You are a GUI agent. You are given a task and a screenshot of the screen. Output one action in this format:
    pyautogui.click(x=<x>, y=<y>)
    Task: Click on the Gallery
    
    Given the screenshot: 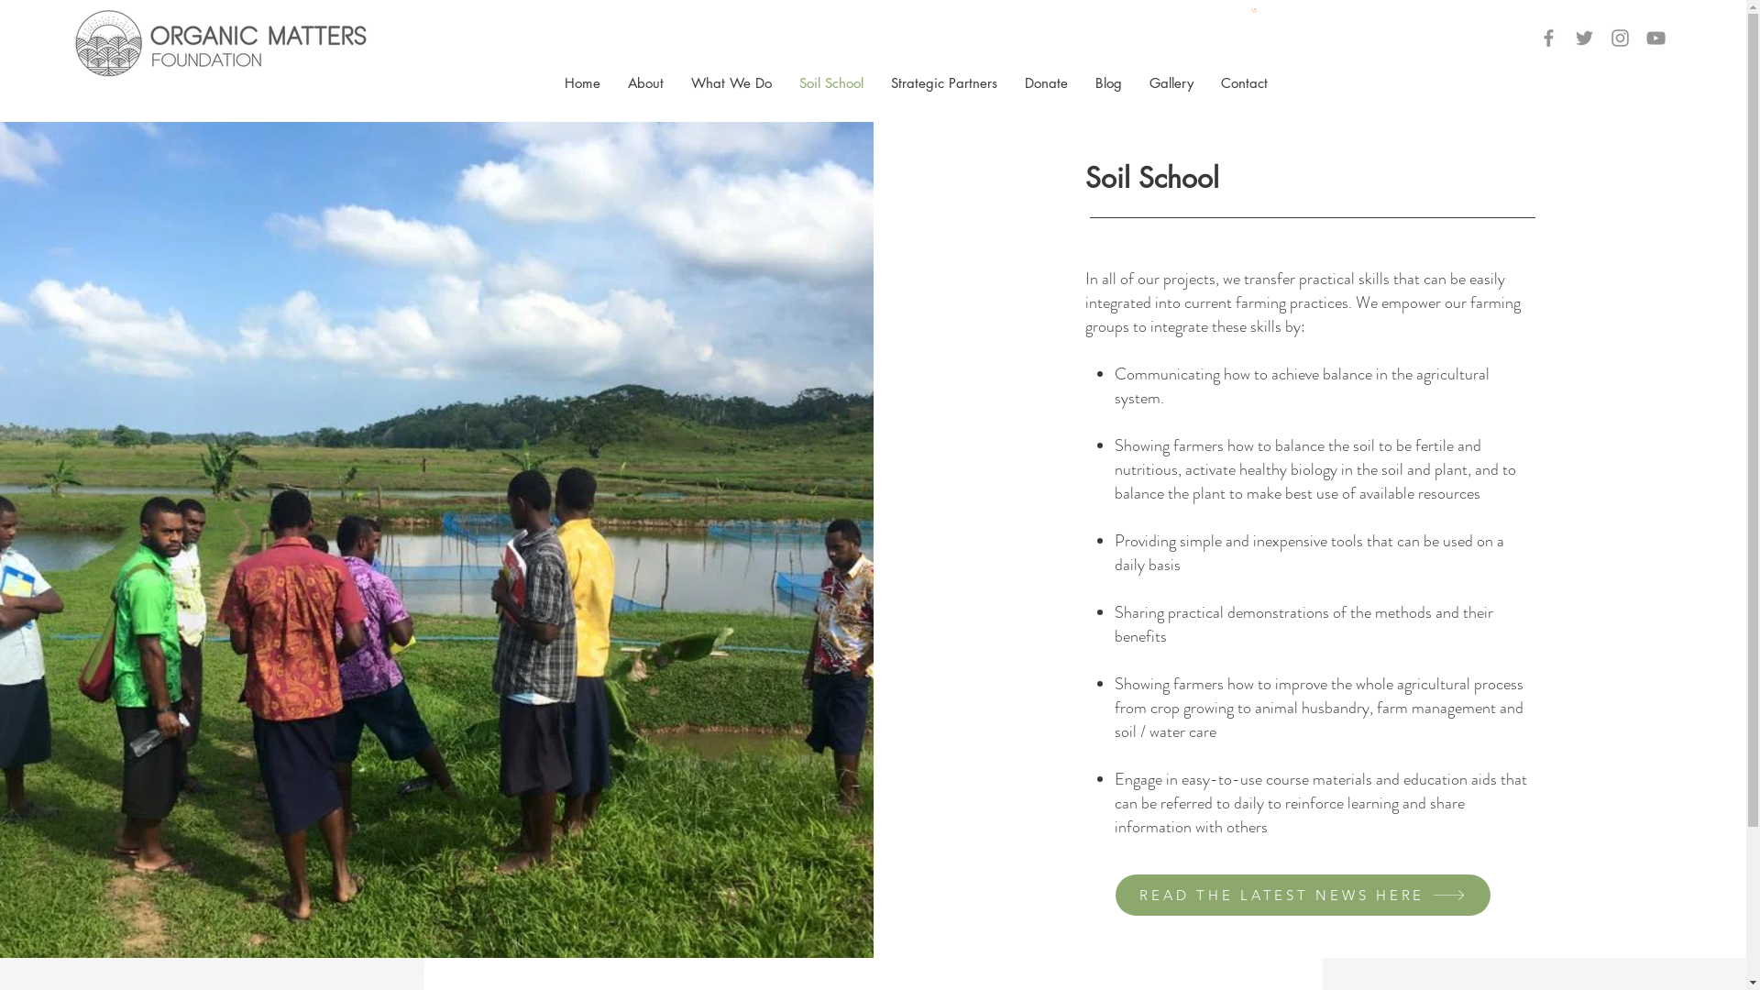 What is the action you would take?
    pyautogui.click(x=1171, y=82)
    